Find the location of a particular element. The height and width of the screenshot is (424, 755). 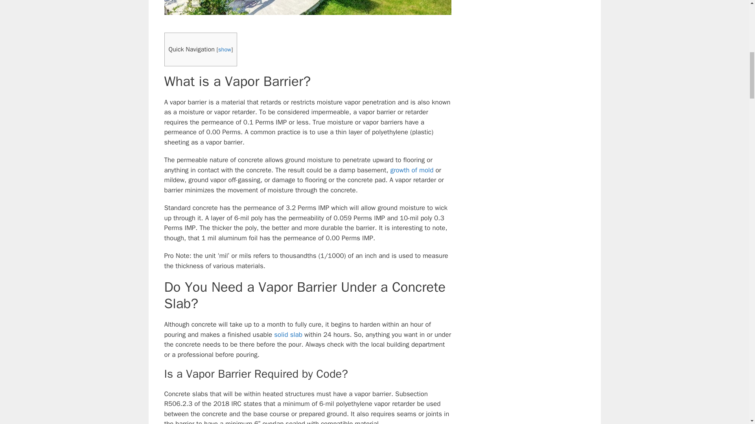

show is located at coordinates (224, 49).